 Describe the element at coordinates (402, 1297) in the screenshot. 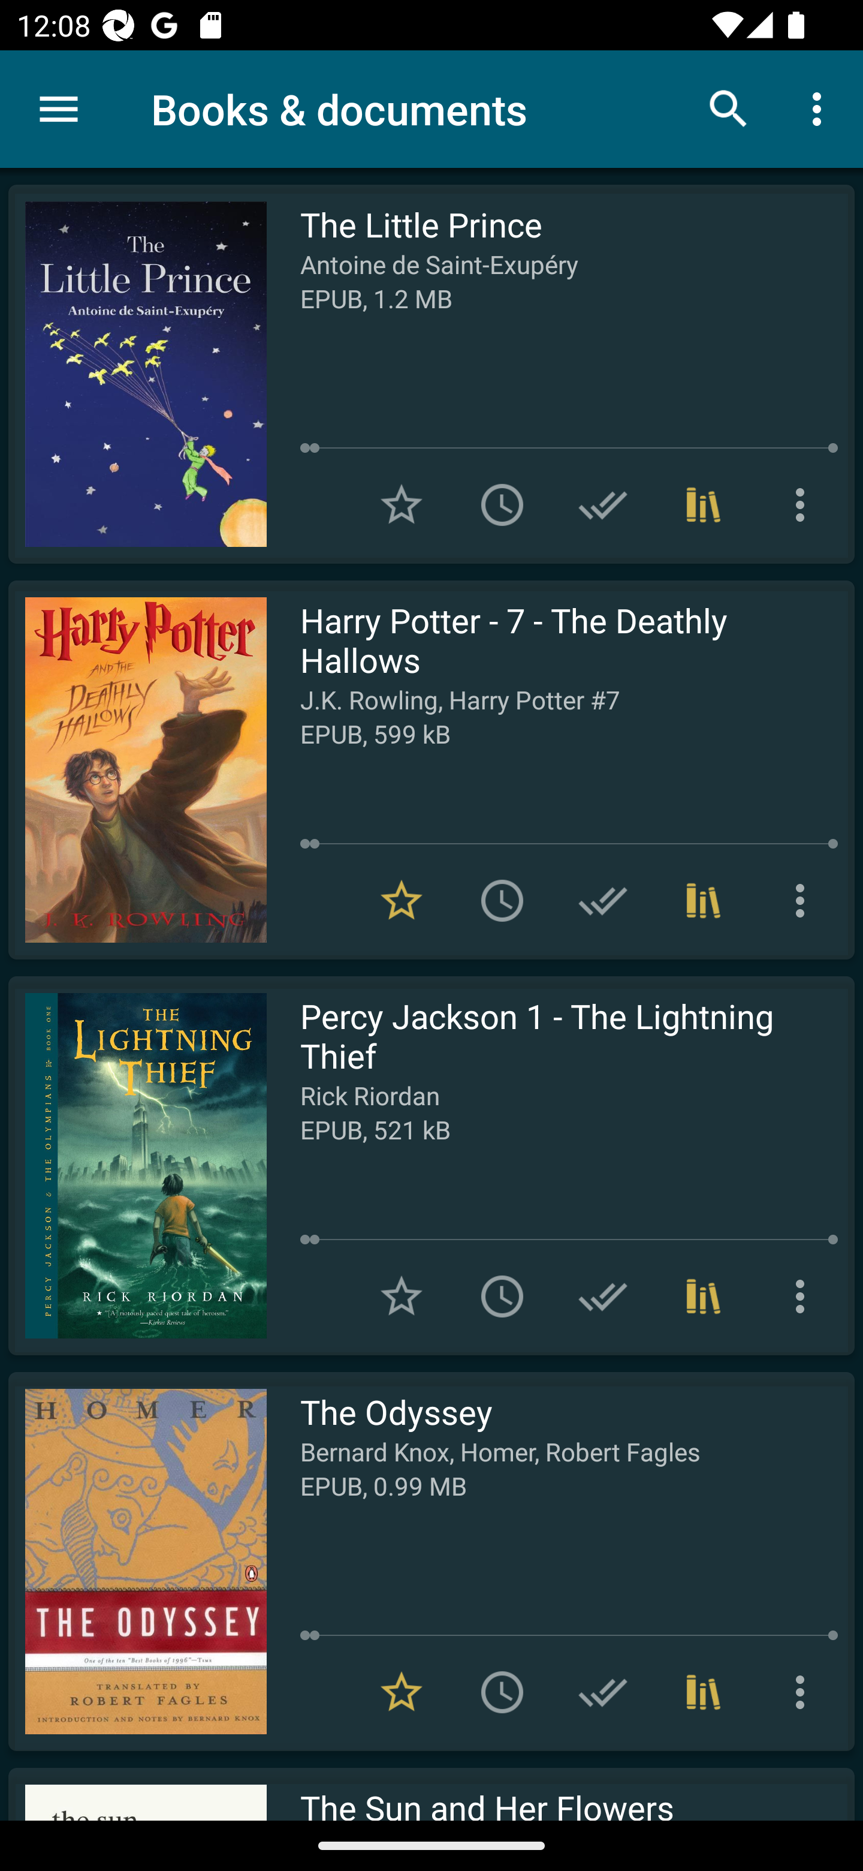

I see `Add to Favorites` at that location.